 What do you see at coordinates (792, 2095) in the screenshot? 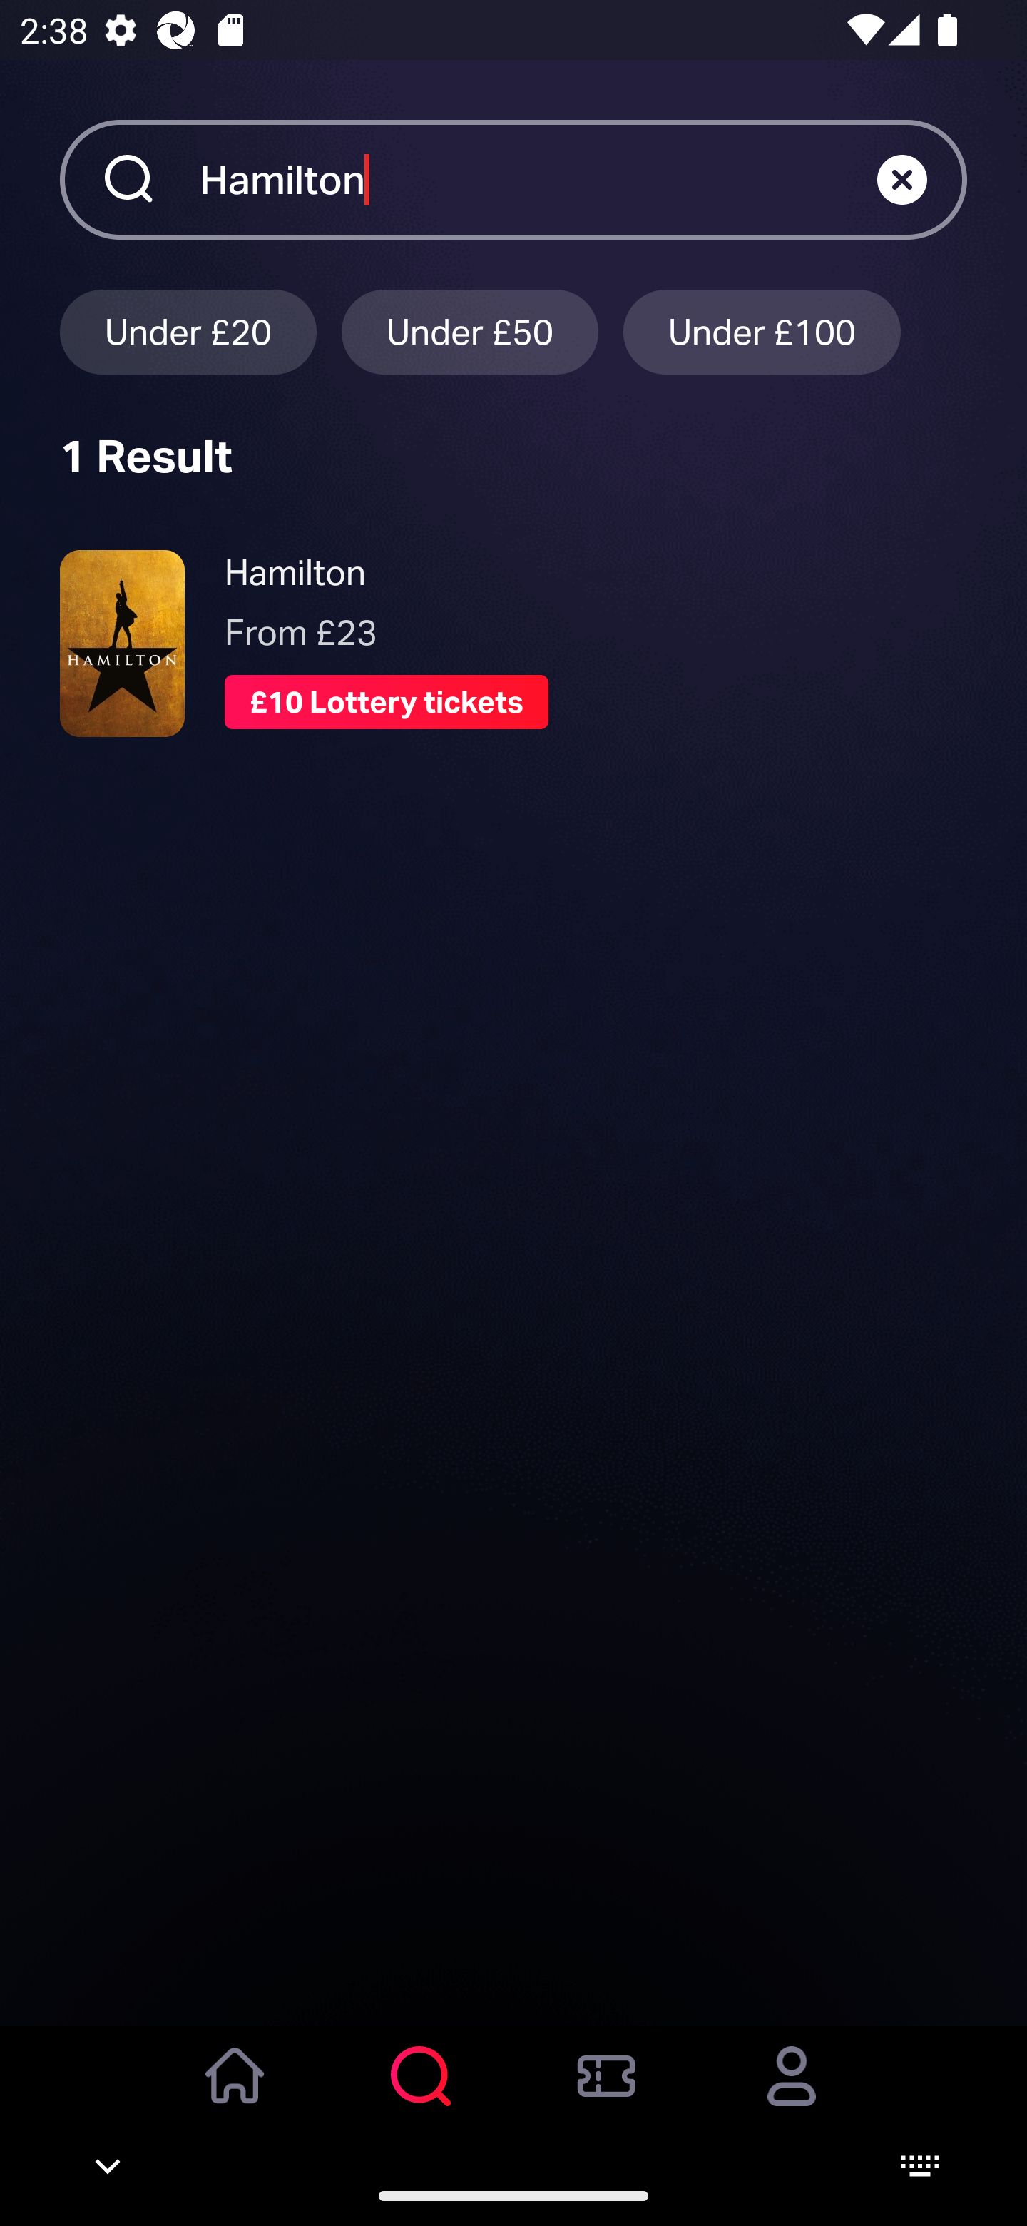
I see `Account` at bounding box center [792, 2095].